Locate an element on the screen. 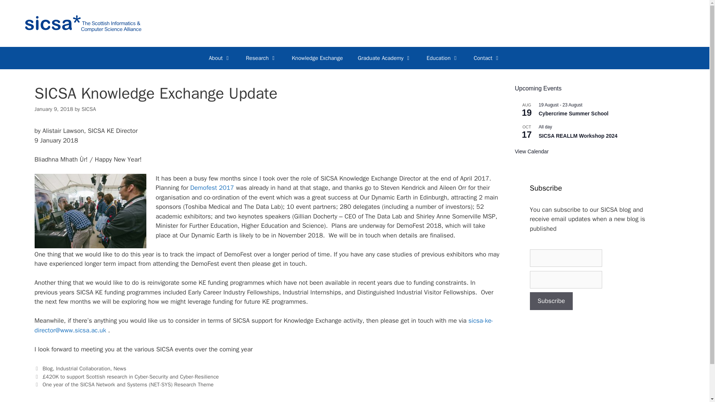  Industrial Collaboration is located at coordinates (83, 368).